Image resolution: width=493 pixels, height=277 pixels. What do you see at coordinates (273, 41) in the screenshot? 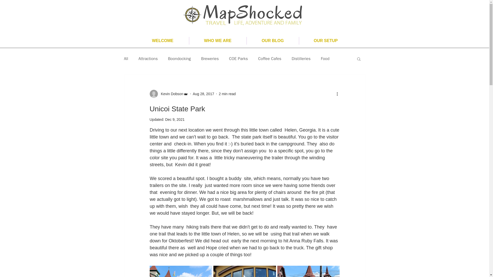
I see `OUR BLOG` at bounding box center [273, 41].